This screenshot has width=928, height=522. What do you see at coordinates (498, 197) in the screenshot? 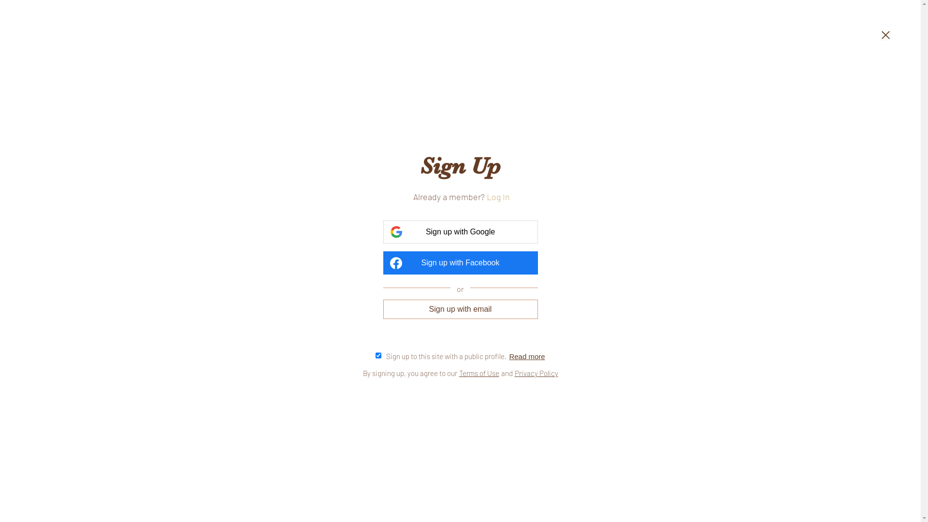
I see `Log In` at bounding box center [498, 197].